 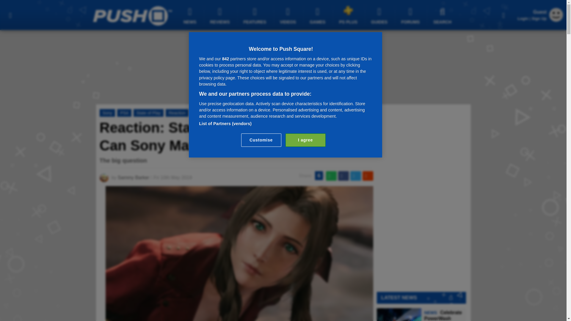 I want to click on NEWS, so click(x=191, y=15).